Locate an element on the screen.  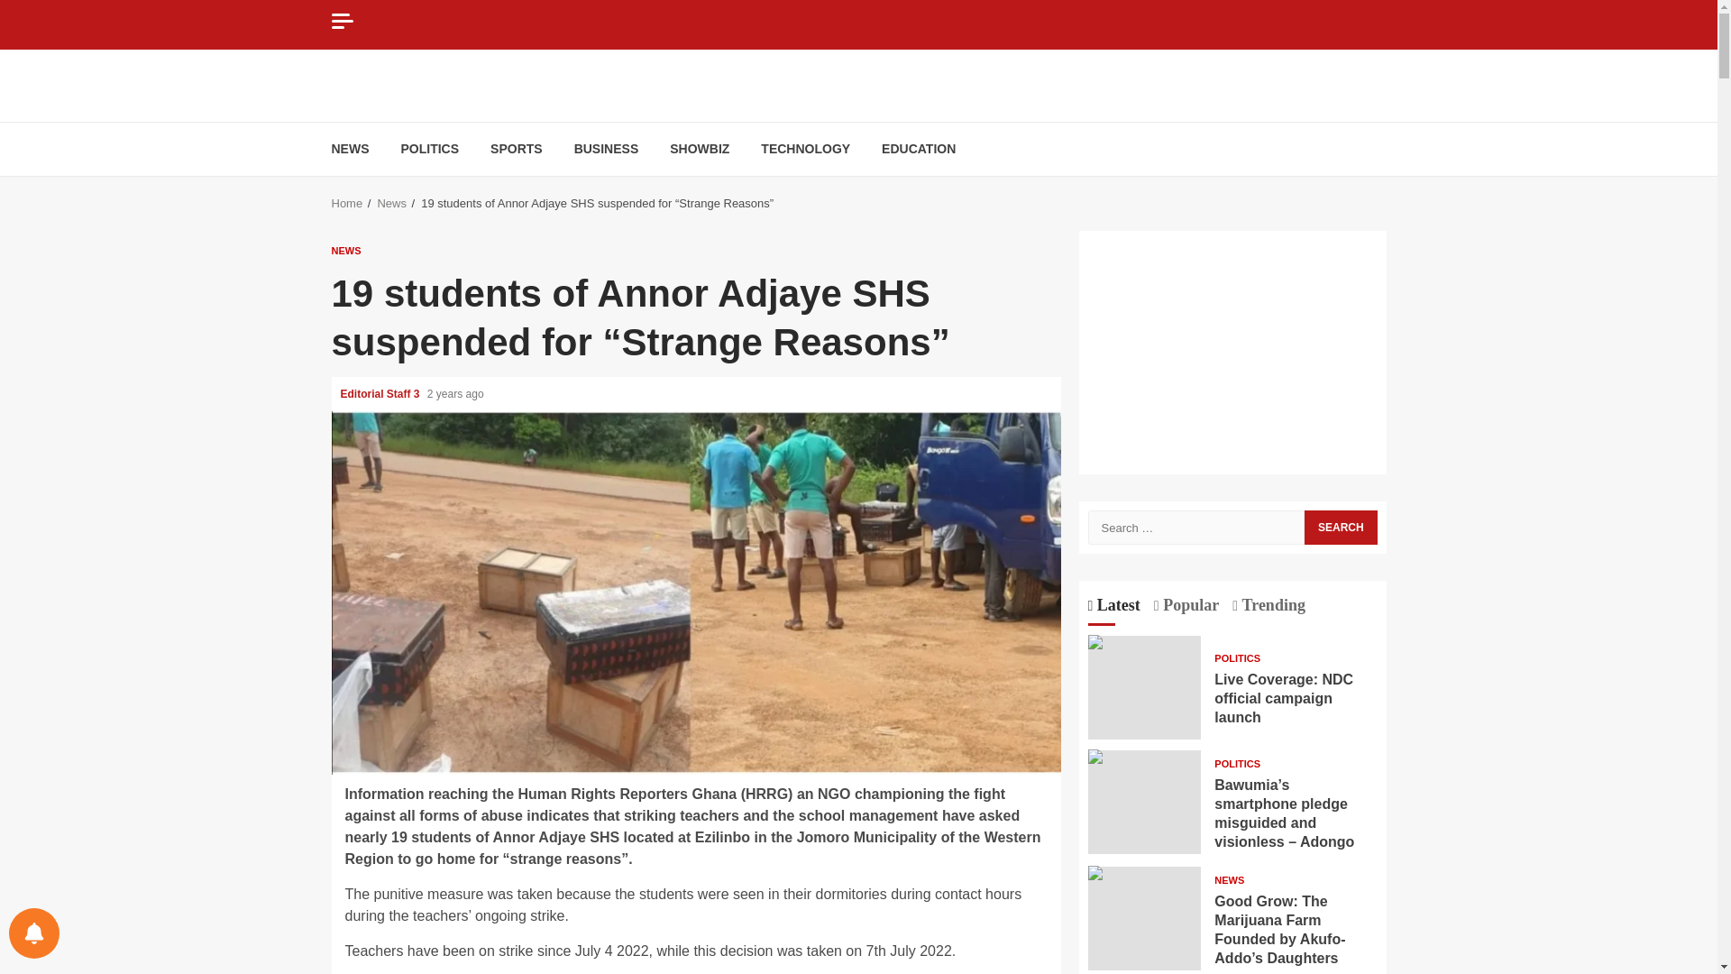
EDUCATION is located at coordinates (918, 148).